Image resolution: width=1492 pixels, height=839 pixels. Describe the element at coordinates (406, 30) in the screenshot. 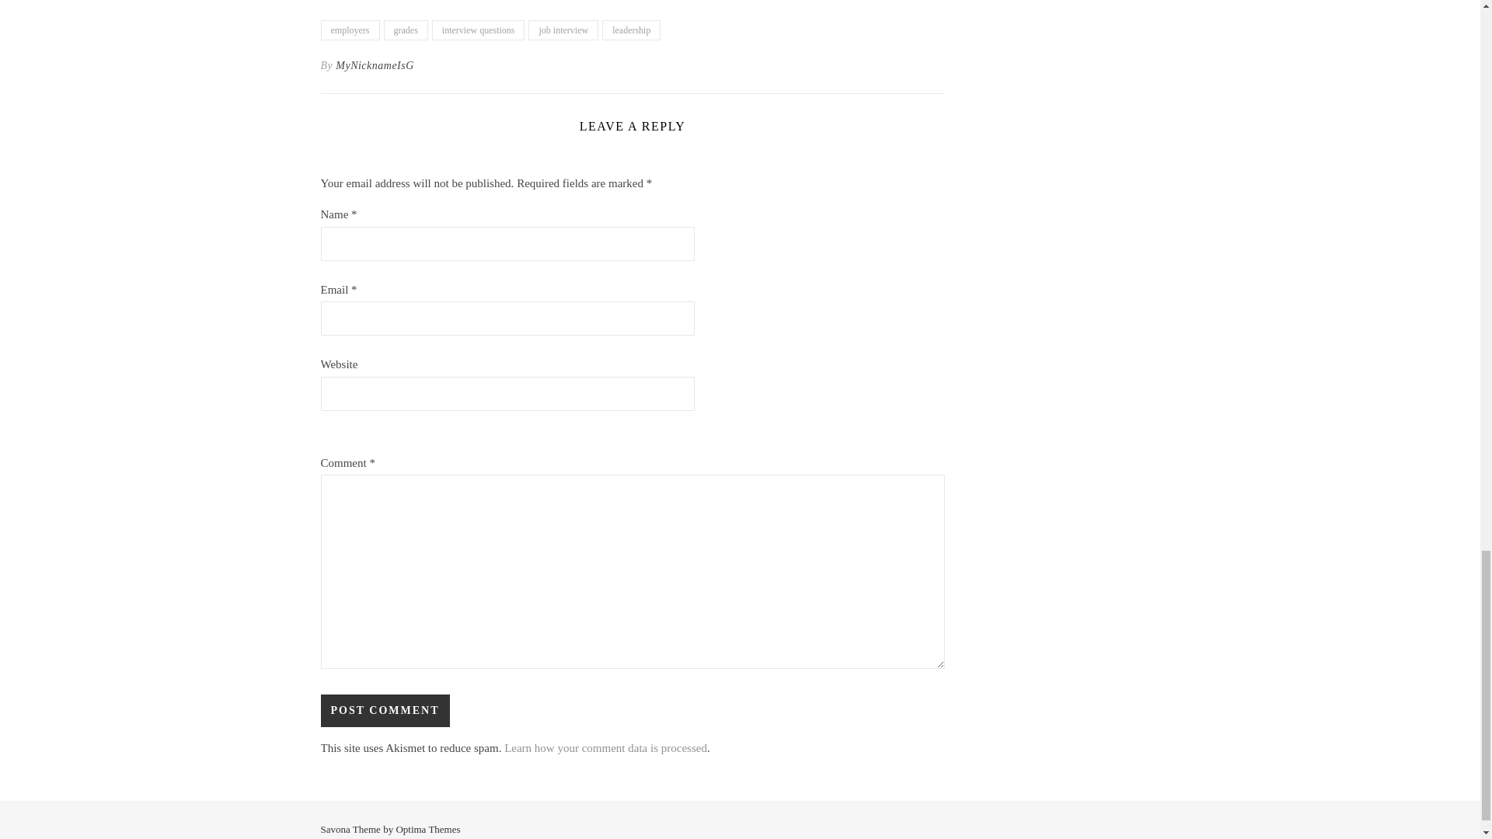

I see `grades` at that location.